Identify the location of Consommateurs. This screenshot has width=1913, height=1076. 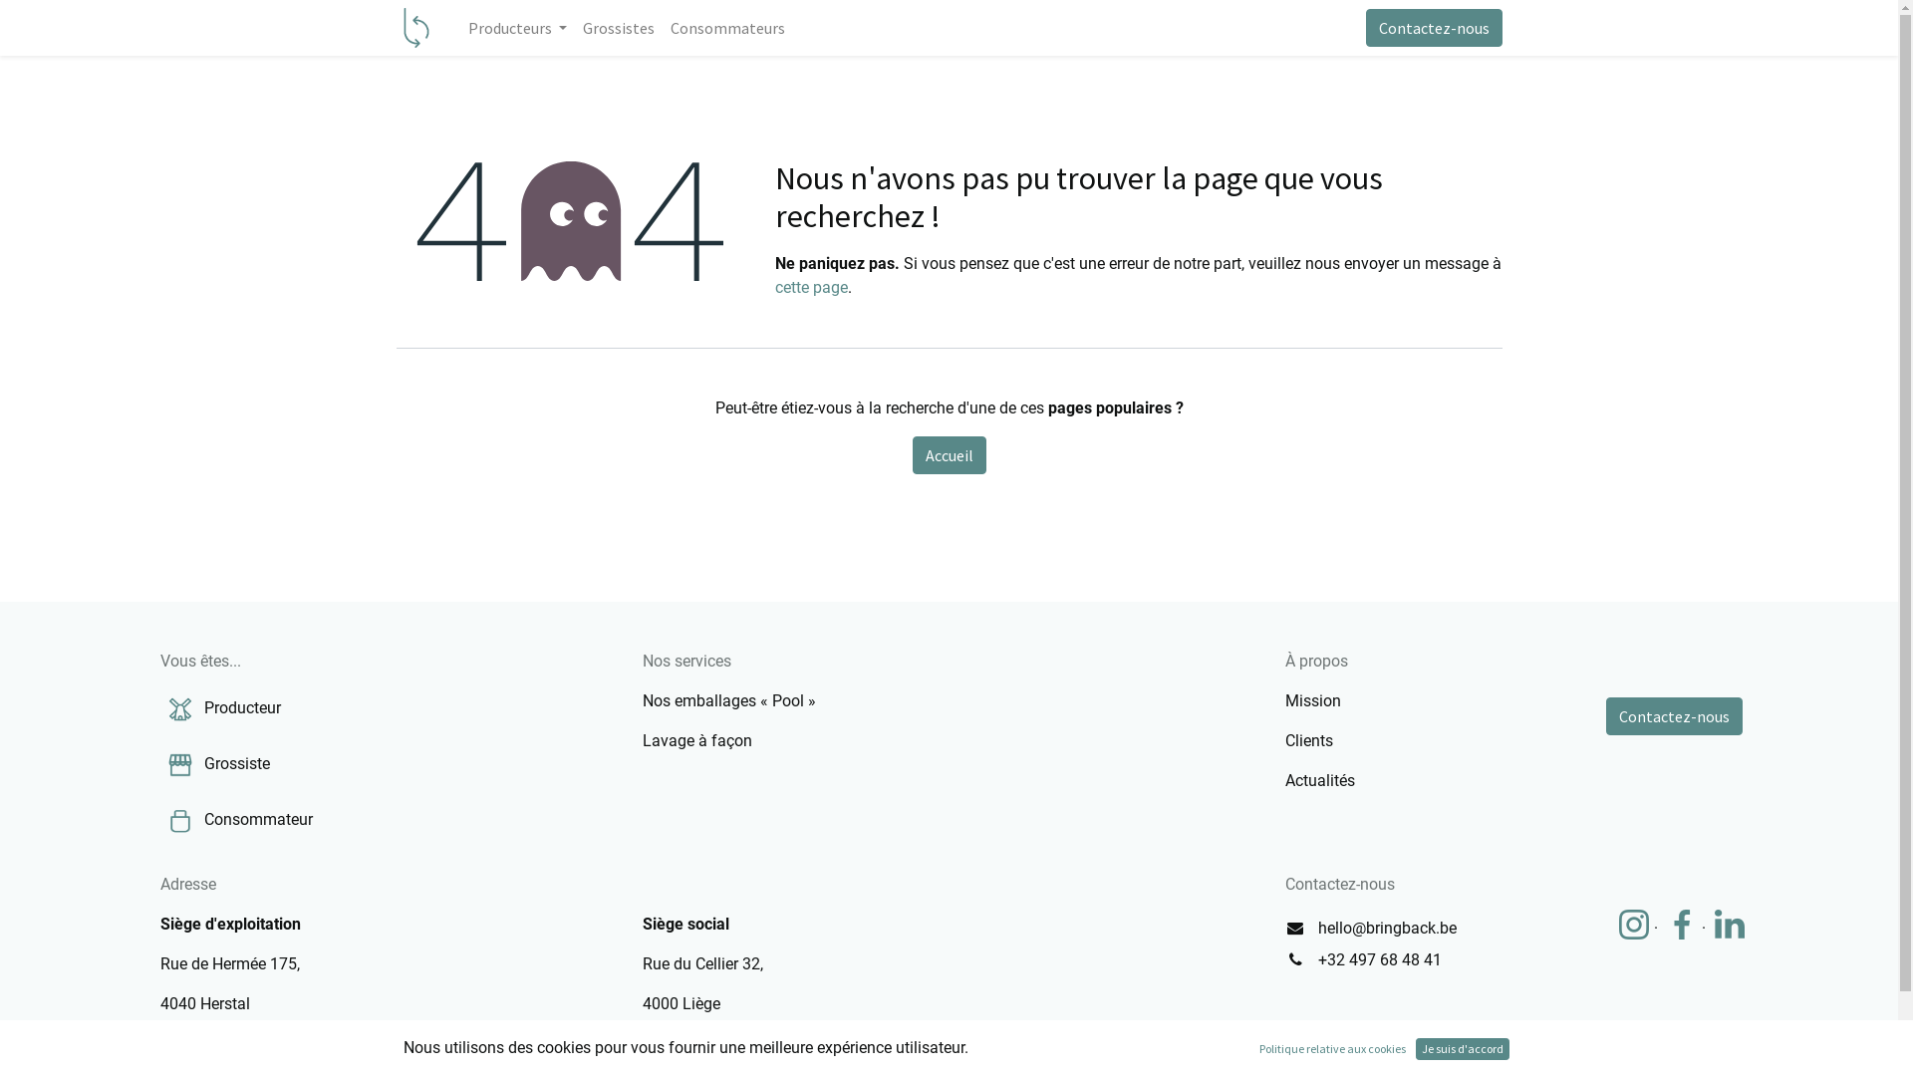
(727, 28).